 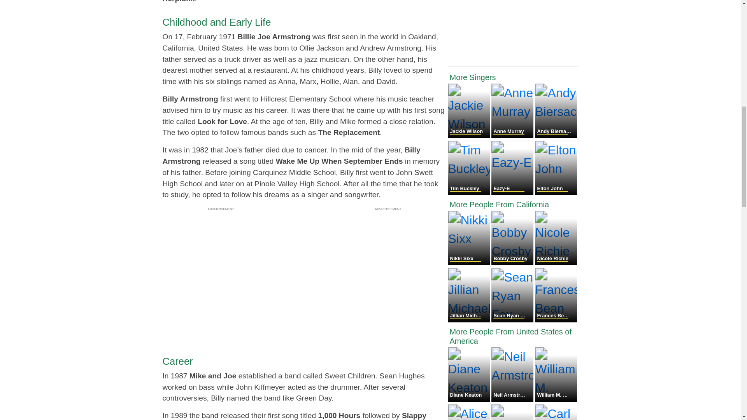 I want to click on Anne Murray, so click(x=513, y=136).